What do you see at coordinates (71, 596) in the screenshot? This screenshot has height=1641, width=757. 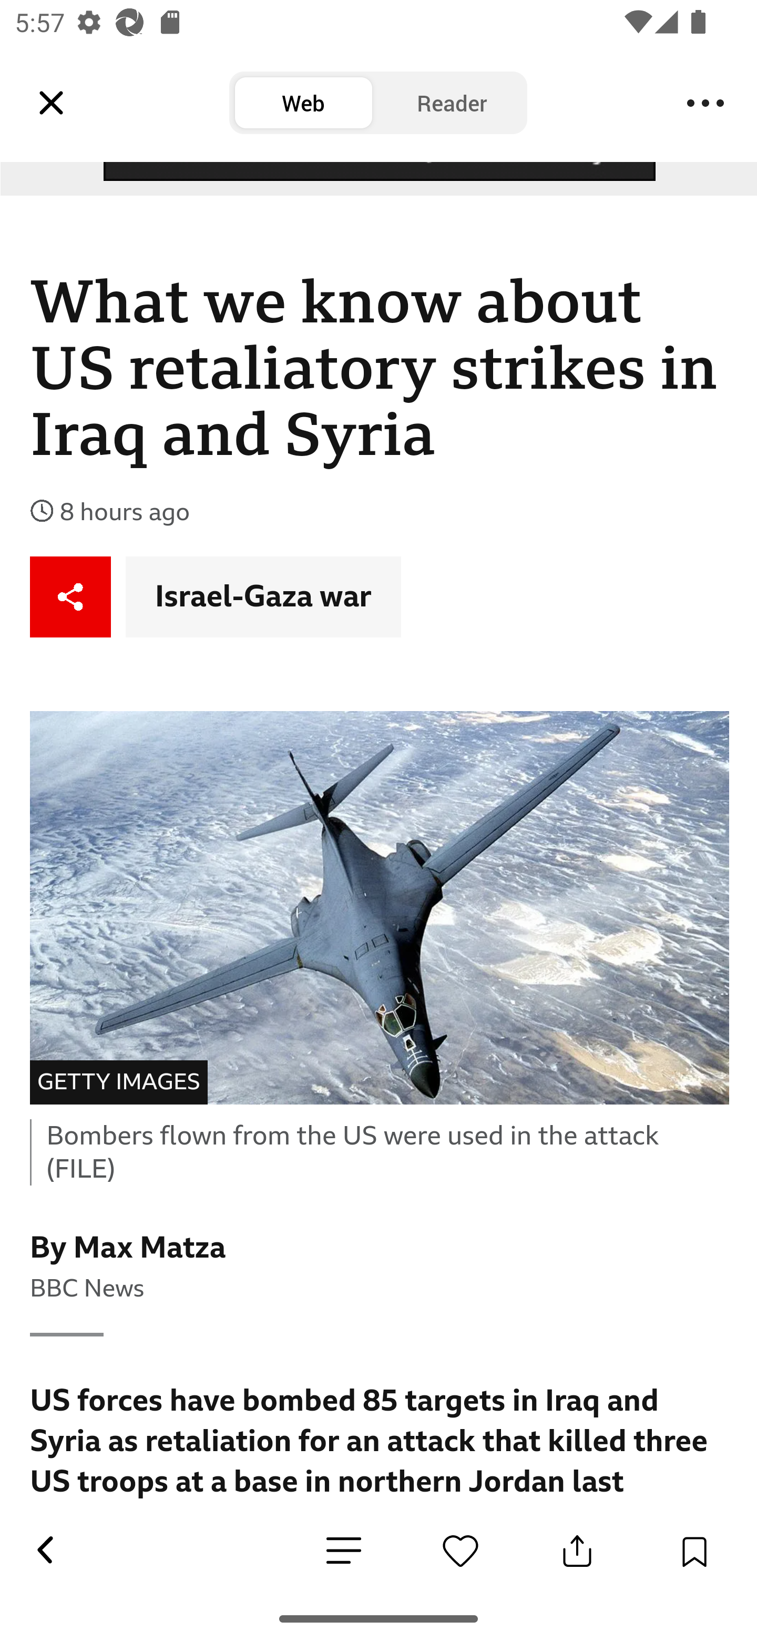 I see `Share` at bounding box center [71, 596].